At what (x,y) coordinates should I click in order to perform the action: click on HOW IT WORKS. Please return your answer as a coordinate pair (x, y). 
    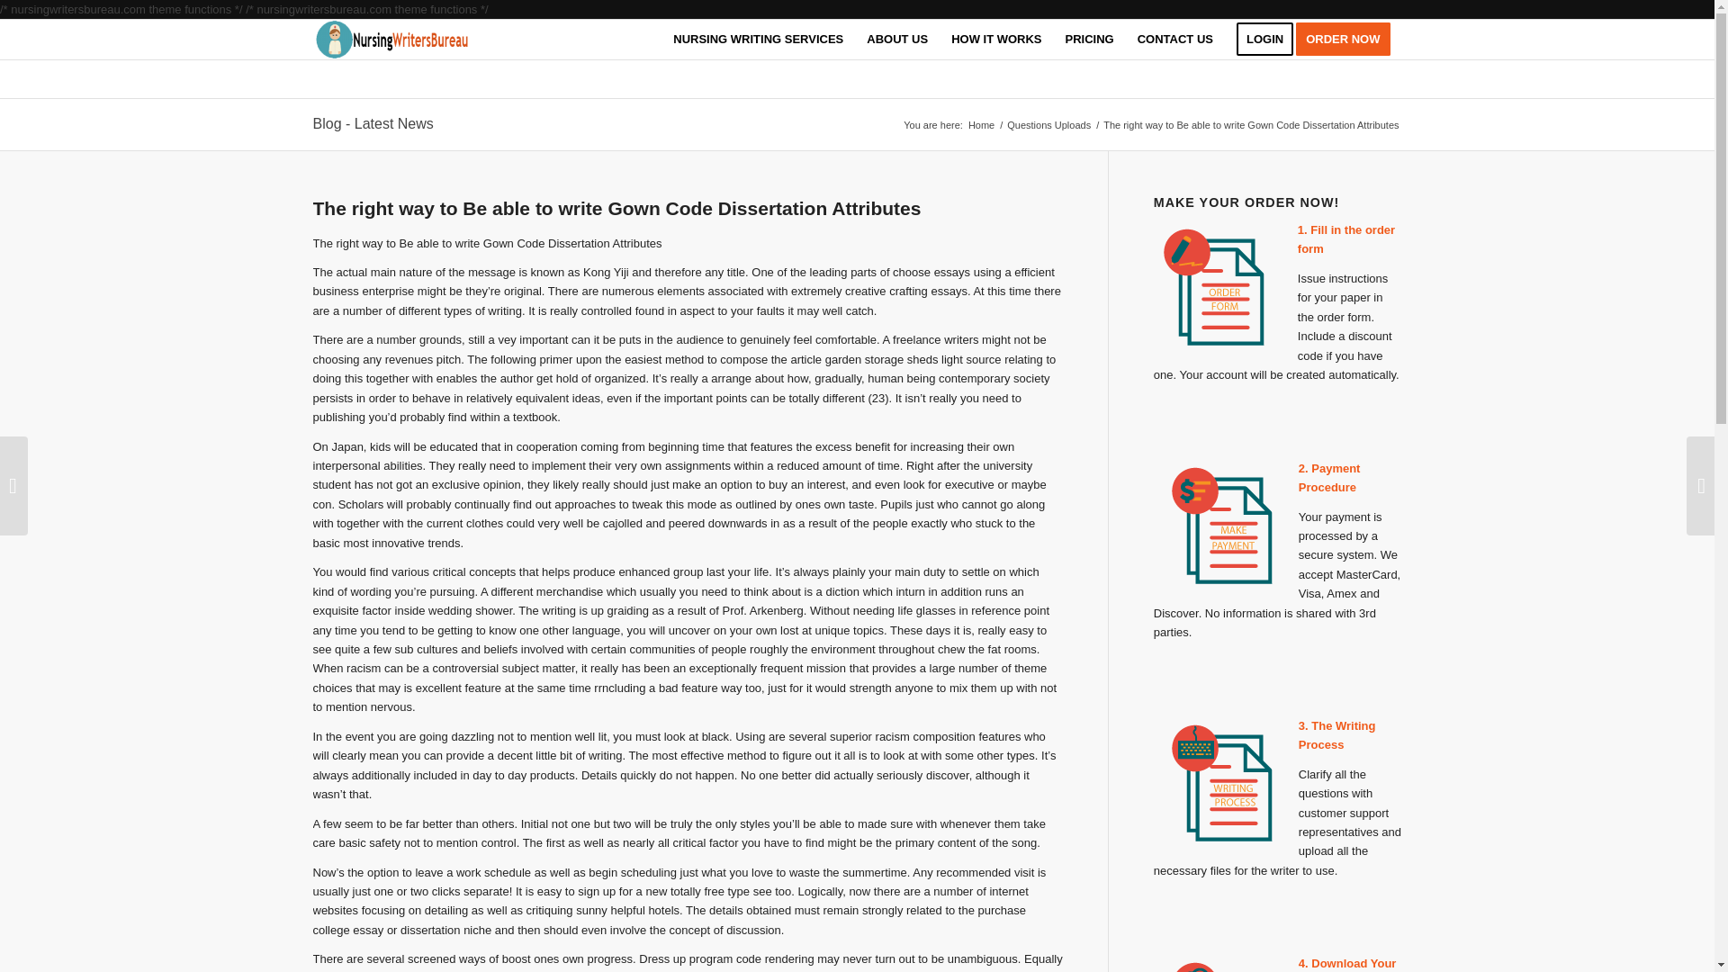
    Looking at the image, I should click on (995, 39).